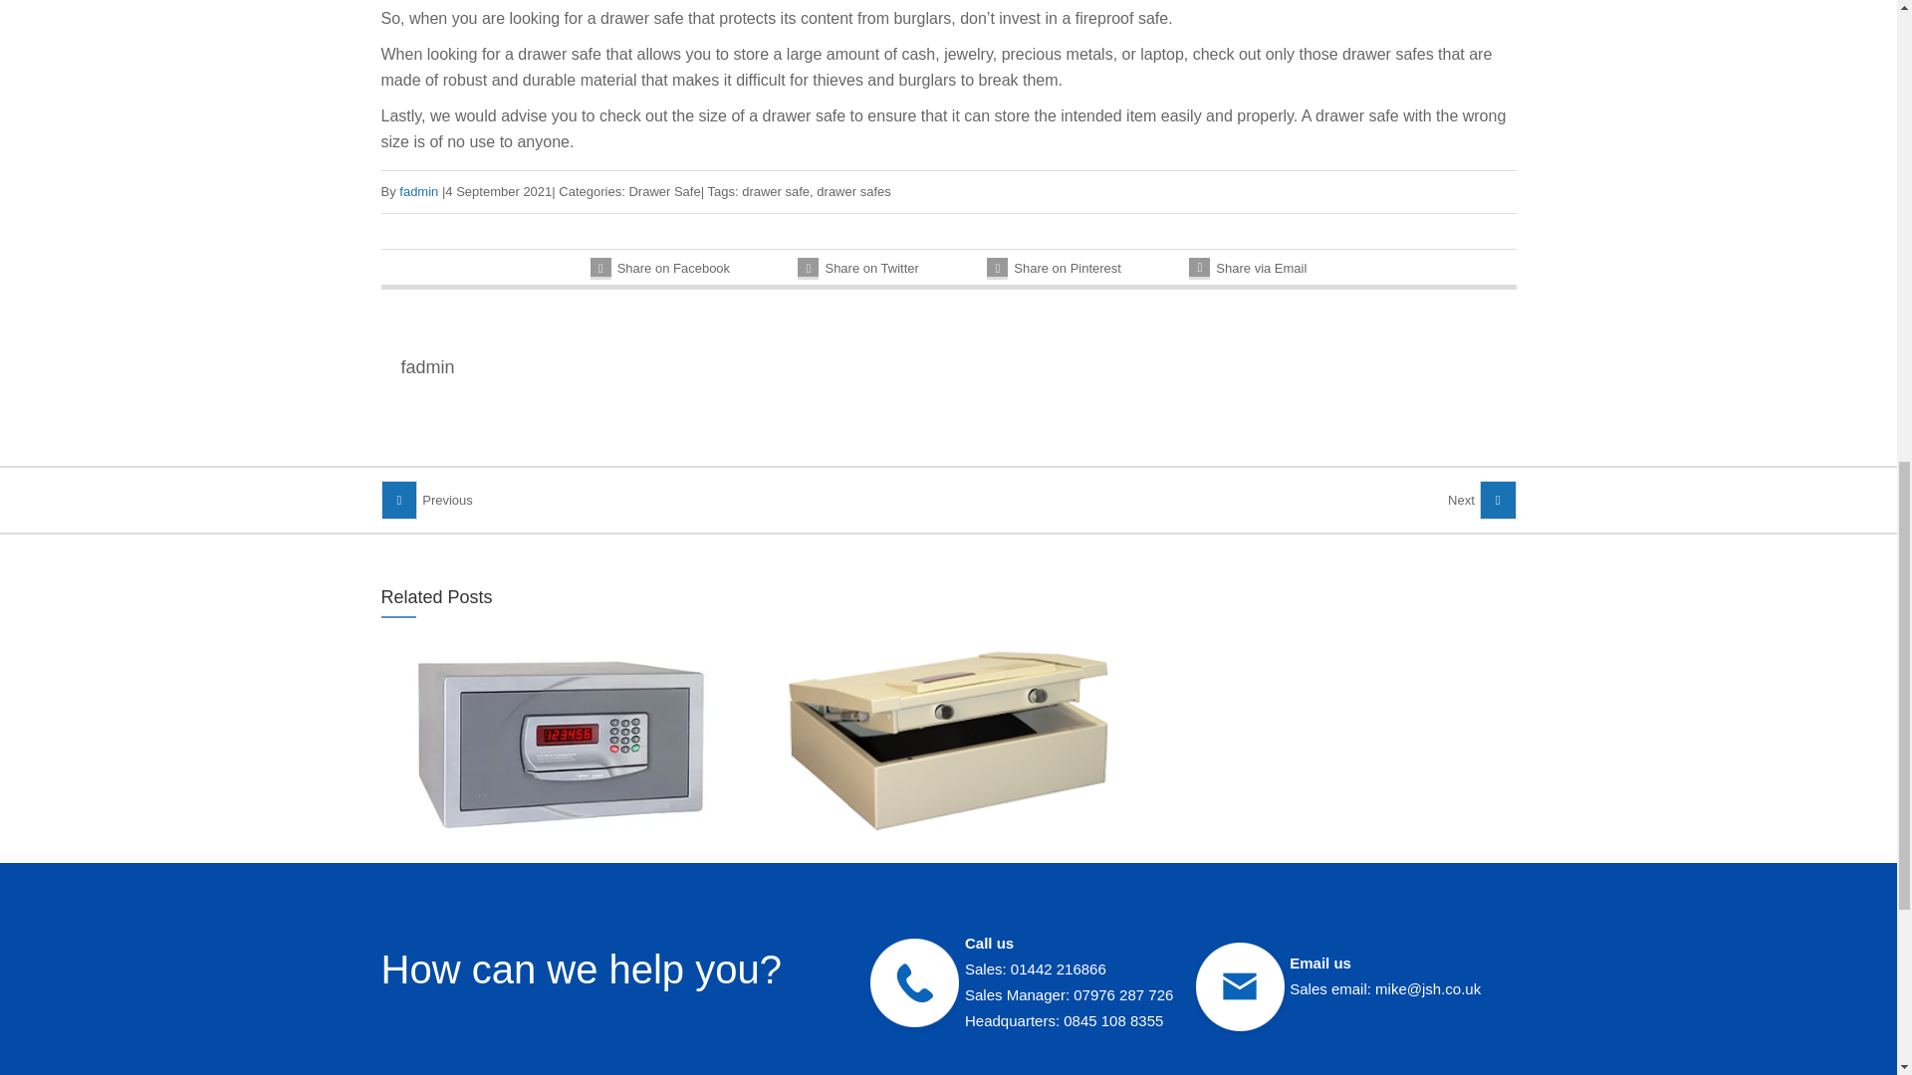  What do you see at coordinates (418, 191) in the screenshot?
I see `fadmin` at bounding box center [418, 191].